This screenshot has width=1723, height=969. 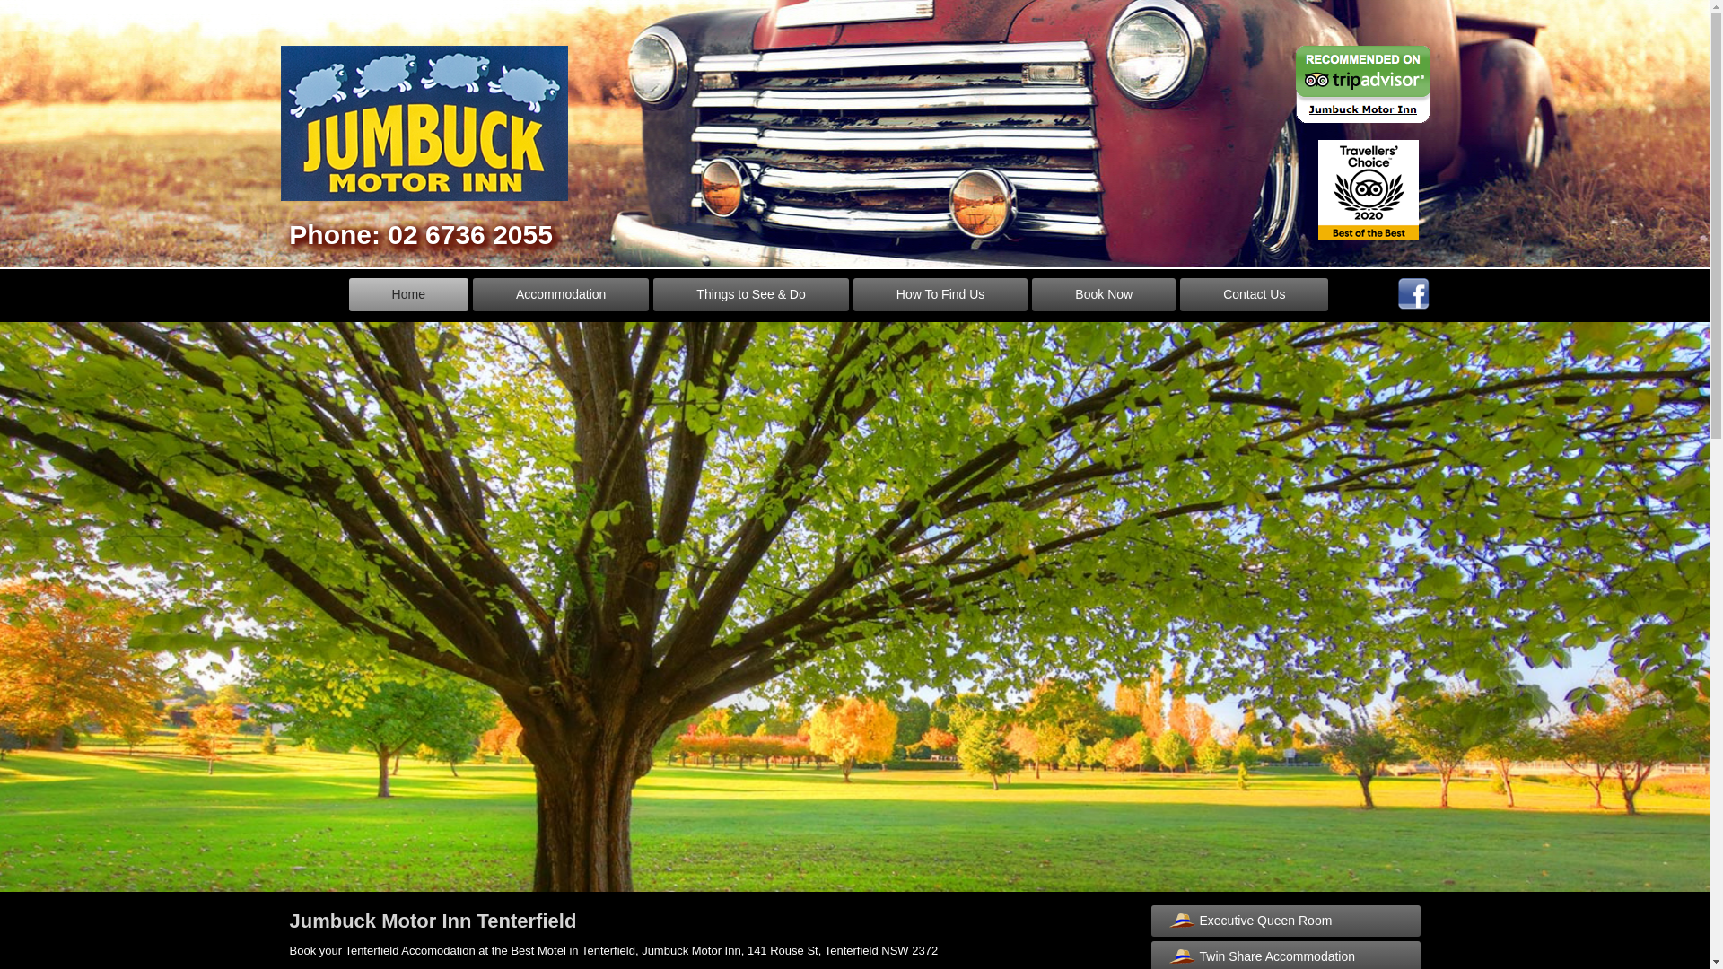 I want to click on Book Now, so click(x=1104, y=294).